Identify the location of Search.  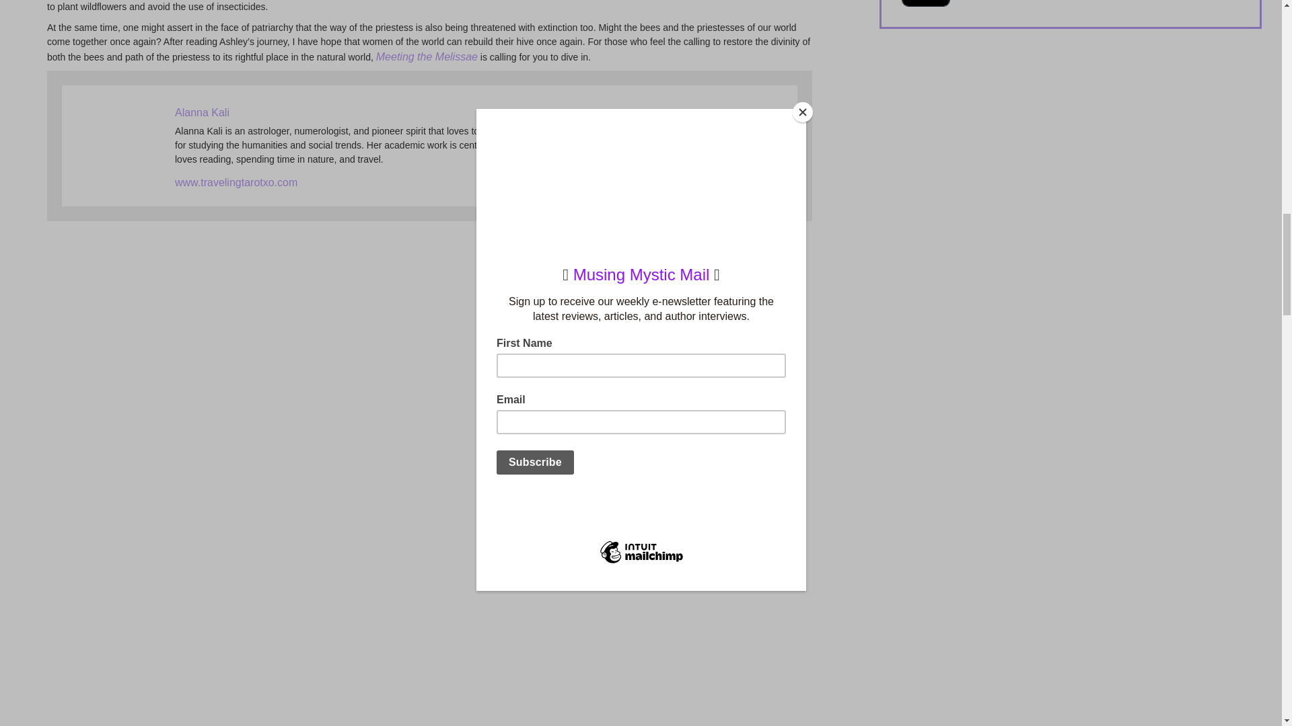
(926, 3).